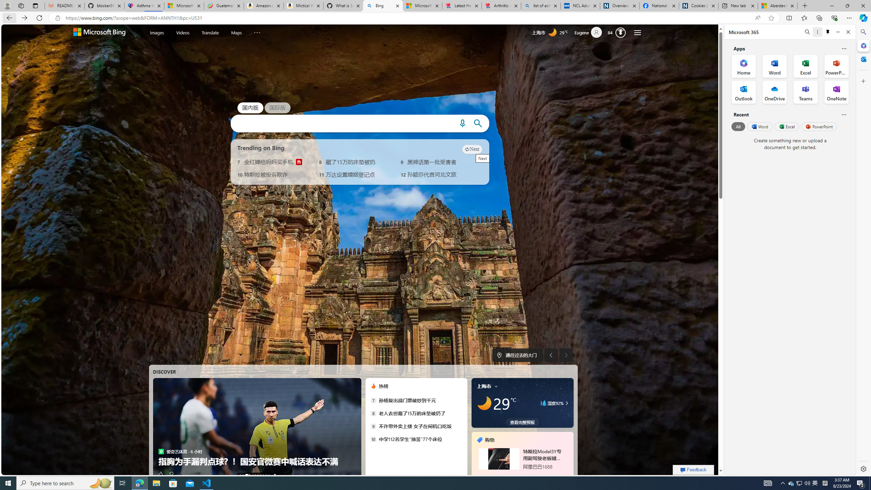 This screenshot has width=871, height=490. What do you see at coordinates (157, 33) in the screenshot?
I see `Images` at bounding box center [157, 33].